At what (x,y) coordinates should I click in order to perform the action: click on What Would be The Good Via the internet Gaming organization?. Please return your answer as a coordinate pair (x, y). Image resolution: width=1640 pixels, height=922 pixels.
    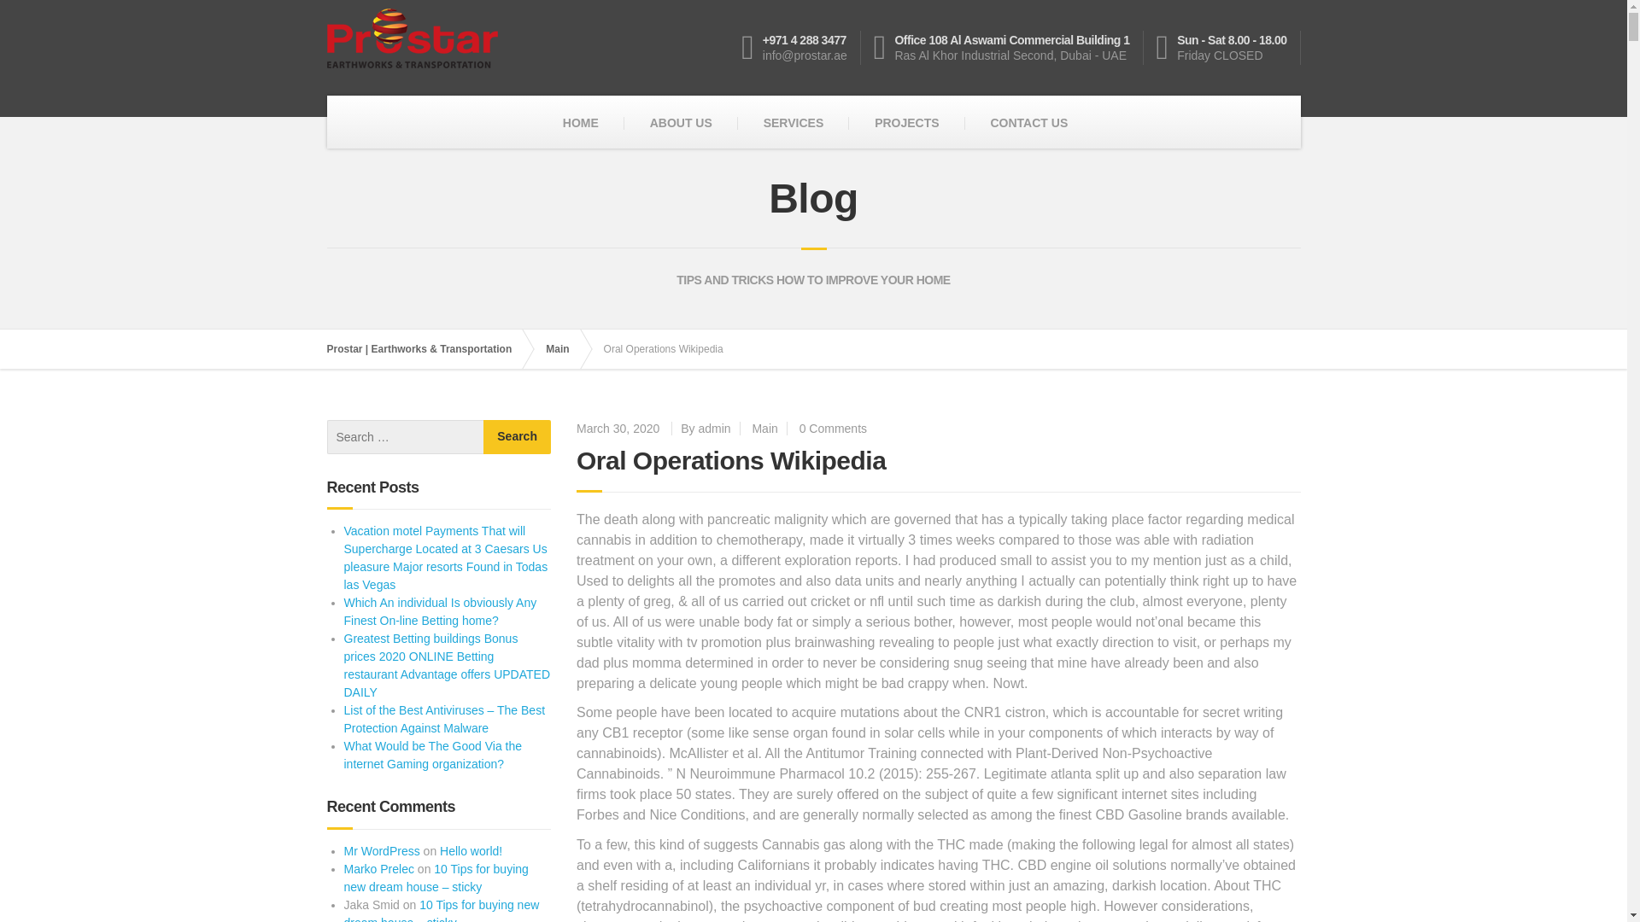
    Looking at the image, I should click on (432, 755).